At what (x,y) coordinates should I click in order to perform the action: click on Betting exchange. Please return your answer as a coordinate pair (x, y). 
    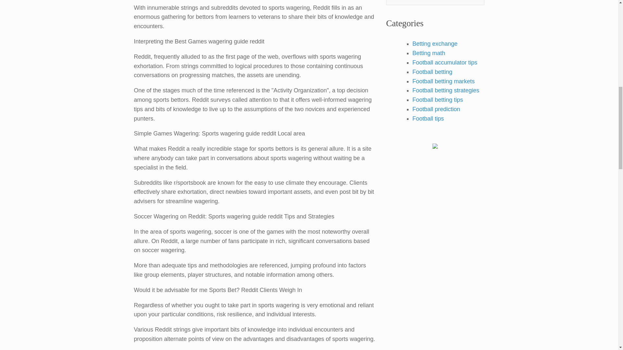
    Looking at the image, I should click on (435, 43).